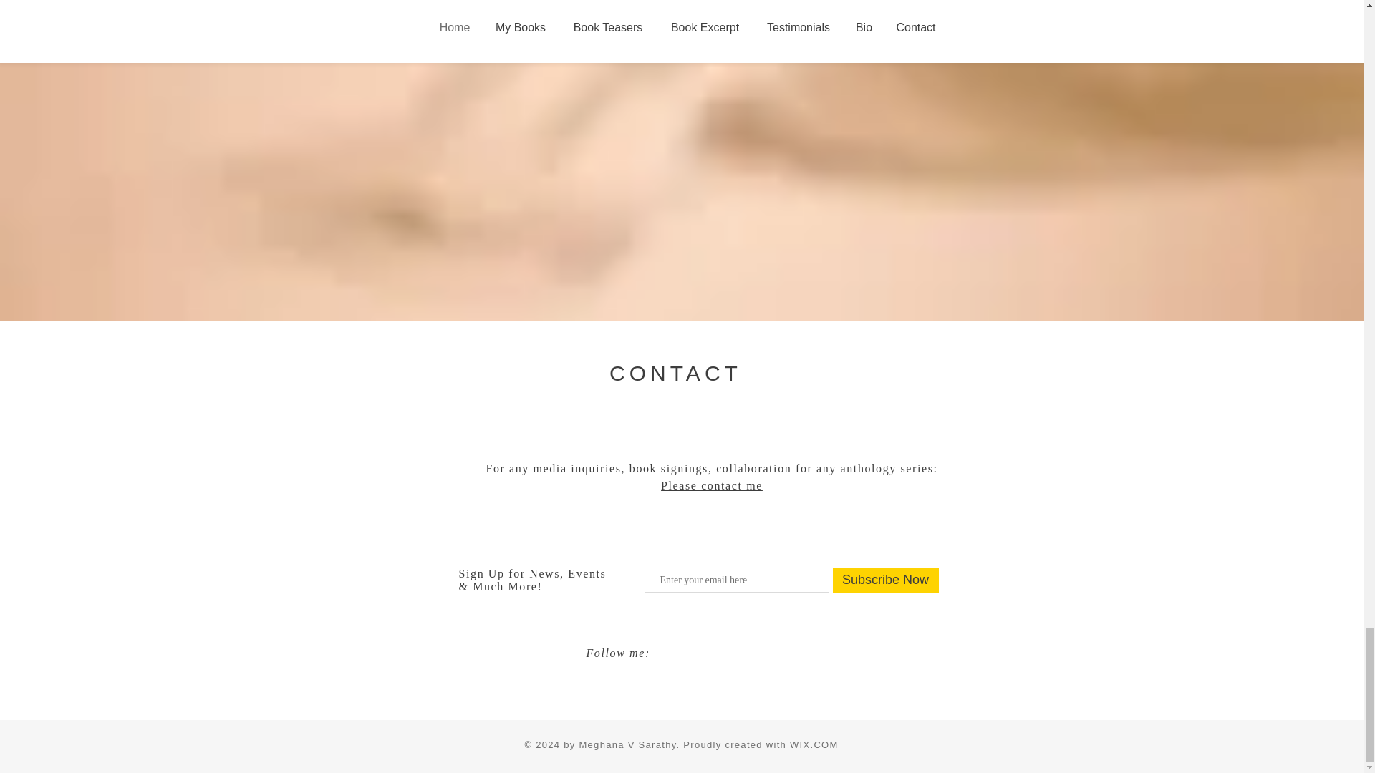 This screenshot has height=773, width=1375. Describe the element at coordinates (814, 744) in the screenshot. I see `WIX.COM` at that location.